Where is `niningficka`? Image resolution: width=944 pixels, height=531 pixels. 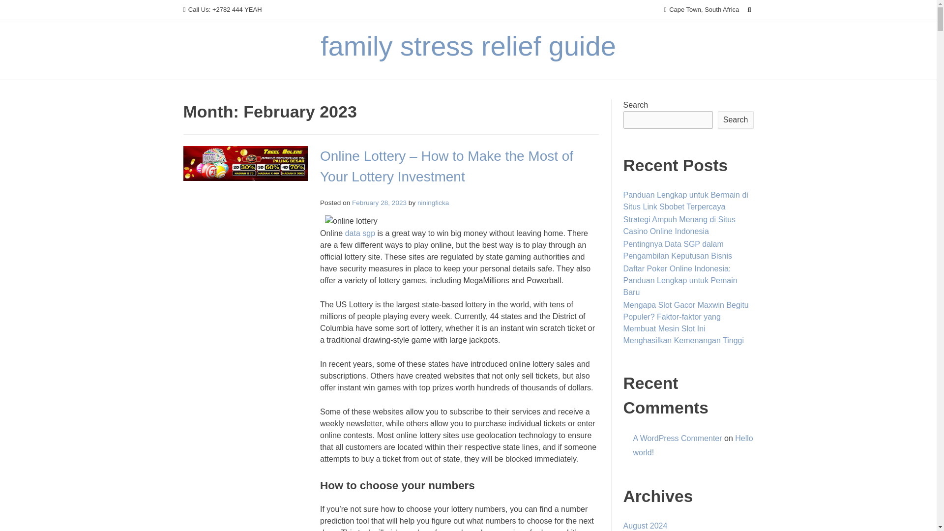
niningficka is located at coordinates (433, 203).